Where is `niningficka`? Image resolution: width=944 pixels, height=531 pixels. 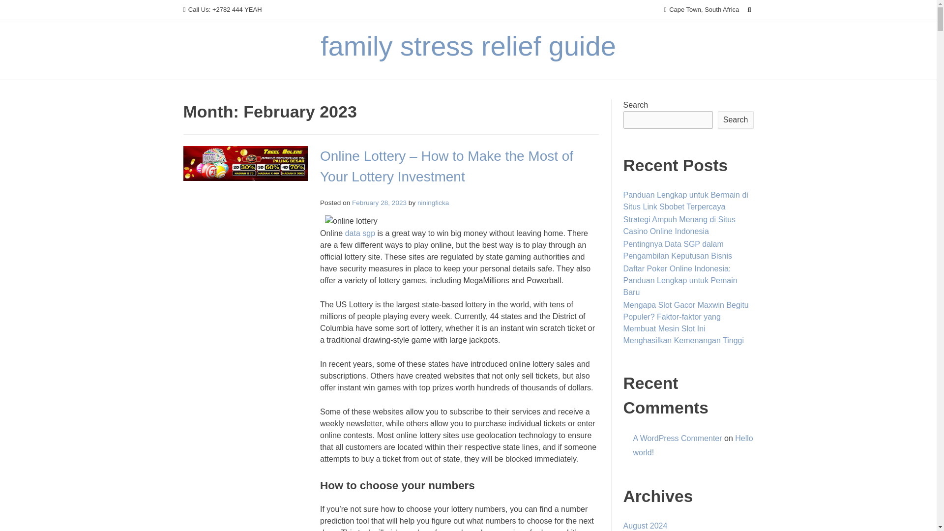
niningficka is located at coordinates (433, 203).